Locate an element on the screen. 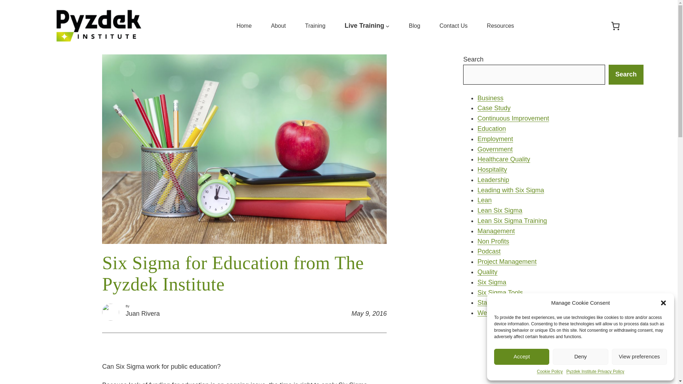 This screenshot has width=683, height=384. Education is located at coordinates (492, 129).